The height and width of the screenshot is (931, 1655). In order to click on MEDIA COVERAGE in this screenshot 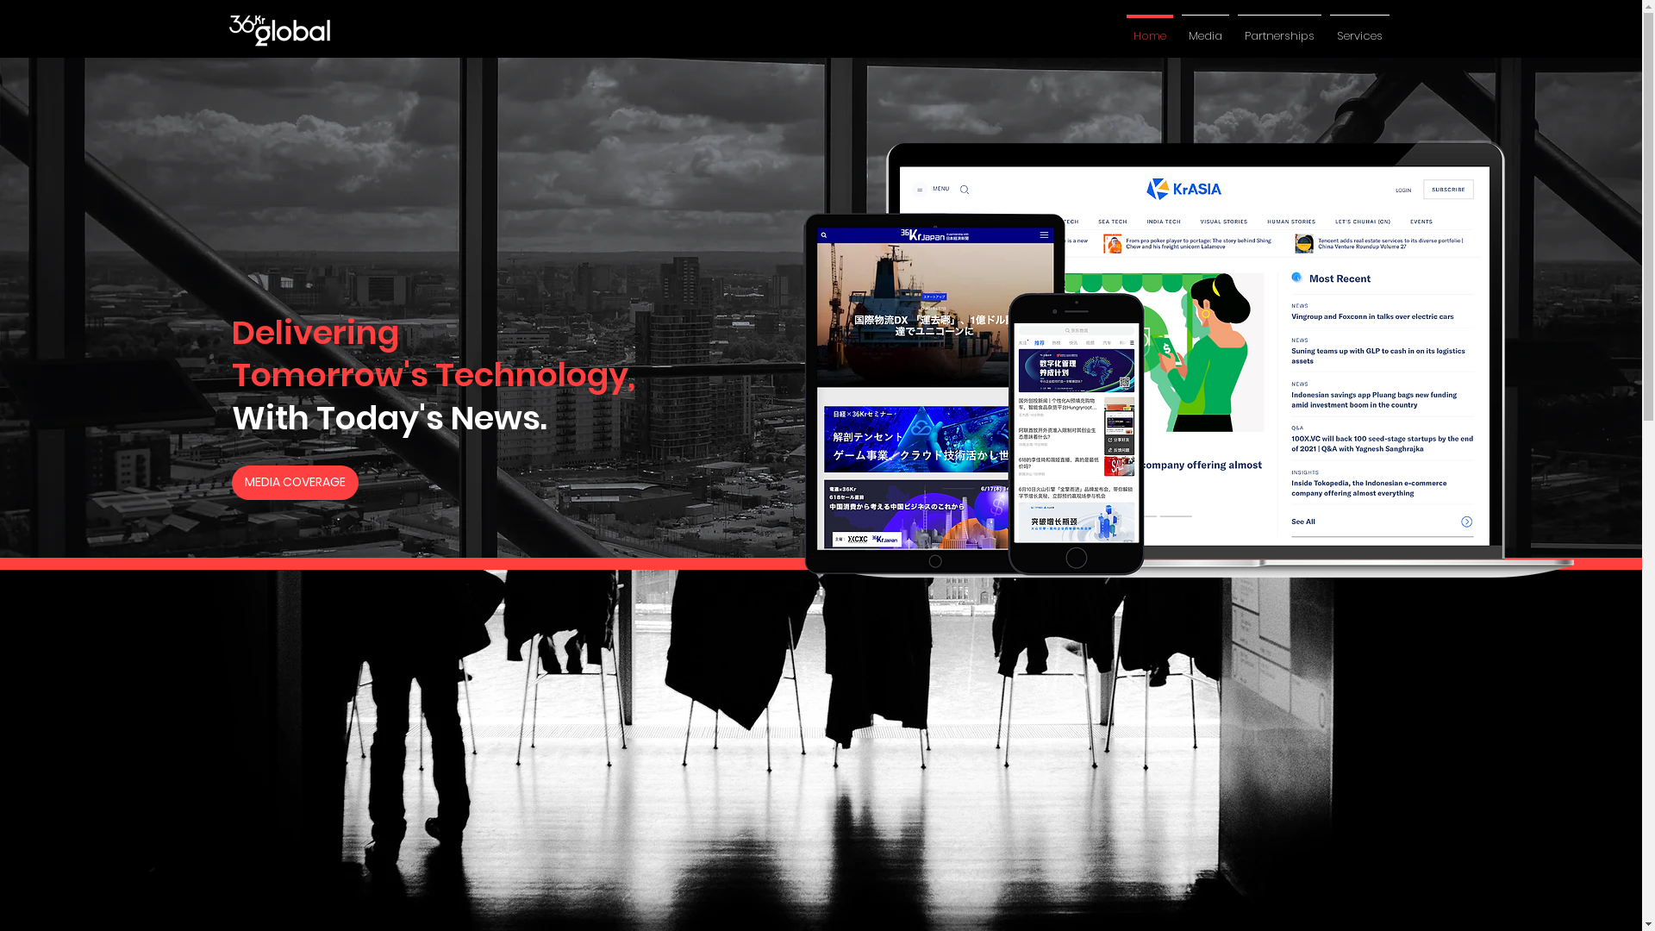, I will do `click(295, 483)`.